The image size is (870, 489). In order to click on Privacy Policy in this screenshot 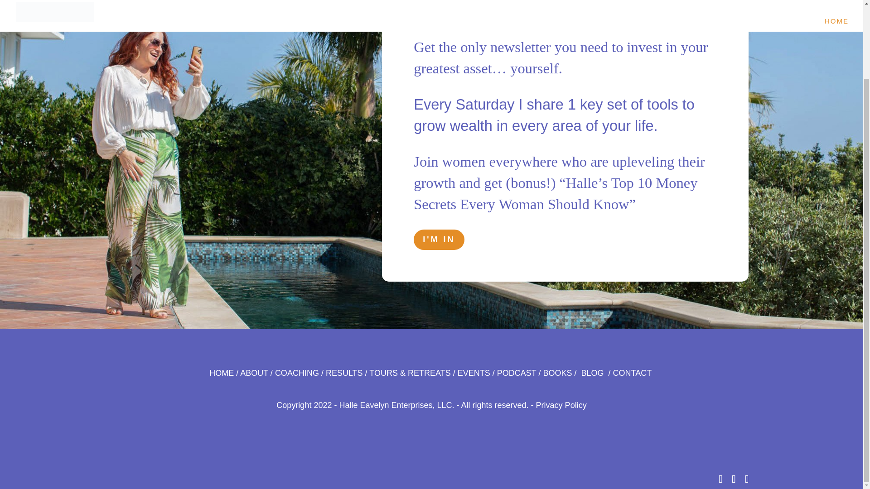, I will do `click(561, 405)`.